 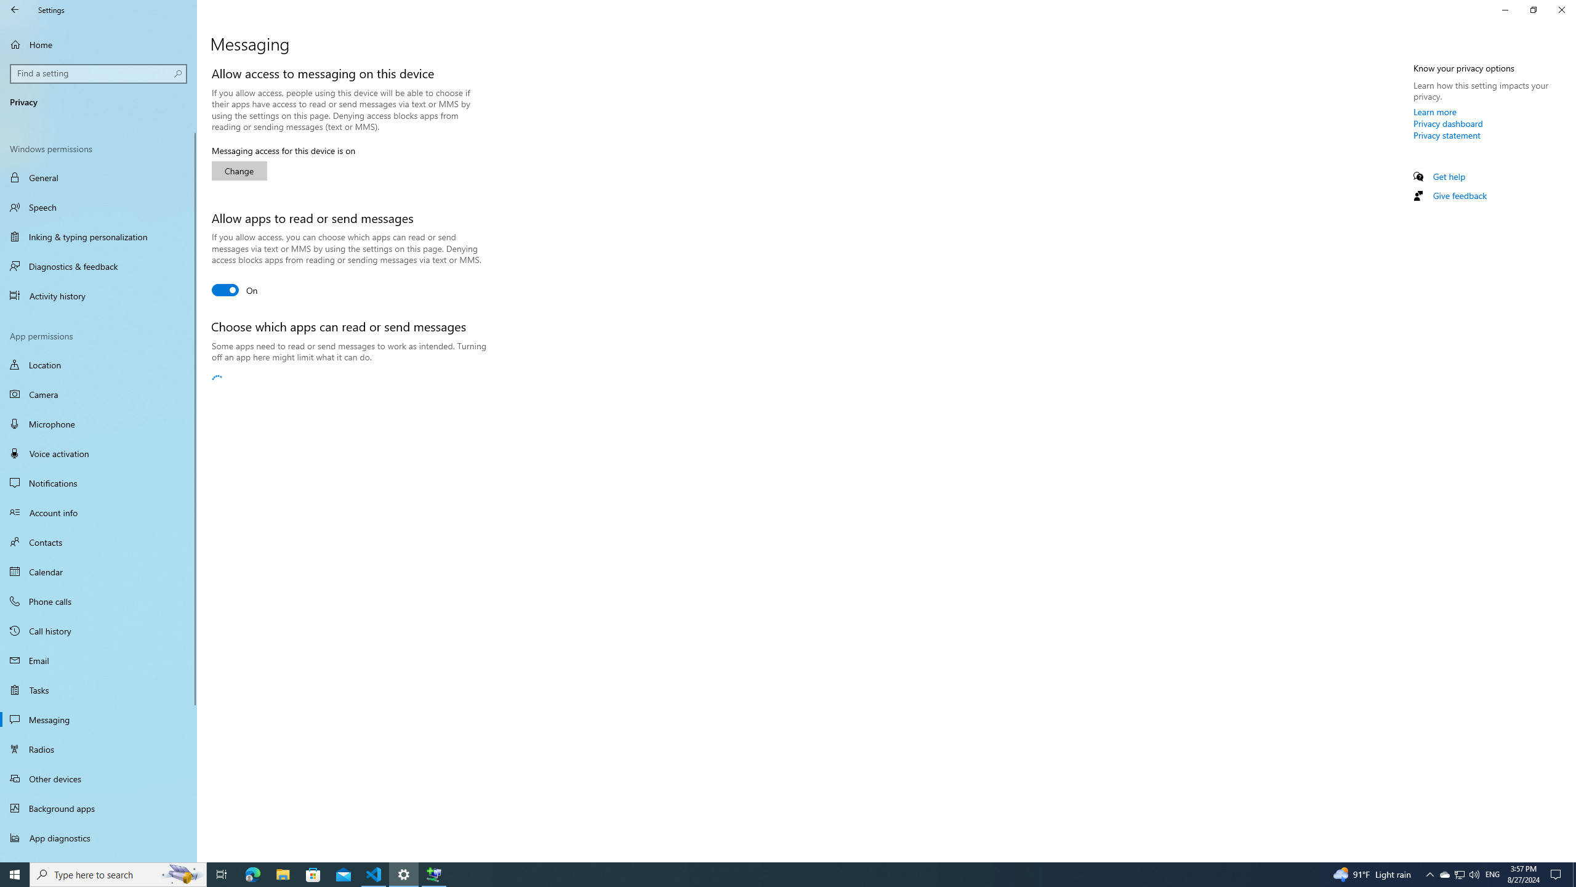 What do you see at coordinates (98, 719) in the screenshot?
I see `Messaging` at bounding box center [98, 719].